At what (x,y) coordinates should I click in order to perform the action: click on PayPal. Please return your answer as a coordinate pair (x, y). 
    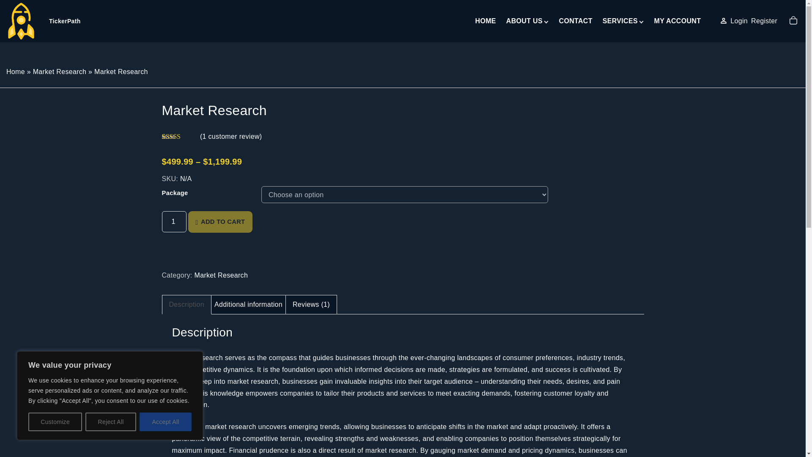
    Looking at the image, I should click on (403, 258).